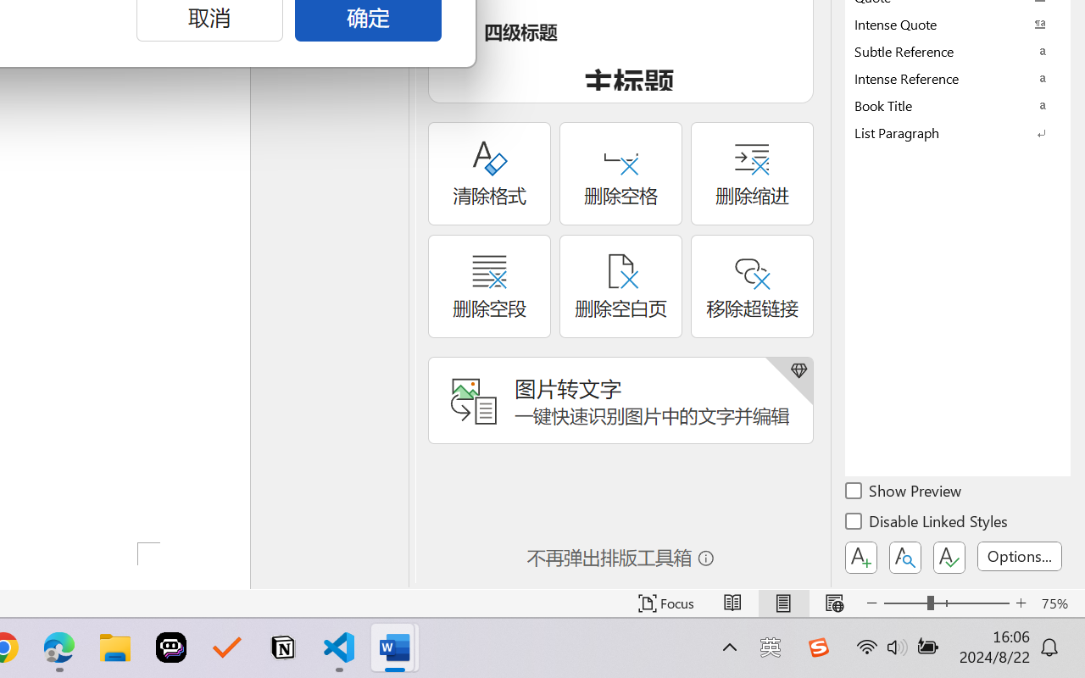 The width and height of the screenshot is (1085, 678). I want to click on Disable Linked Styles, so click(927, 524).